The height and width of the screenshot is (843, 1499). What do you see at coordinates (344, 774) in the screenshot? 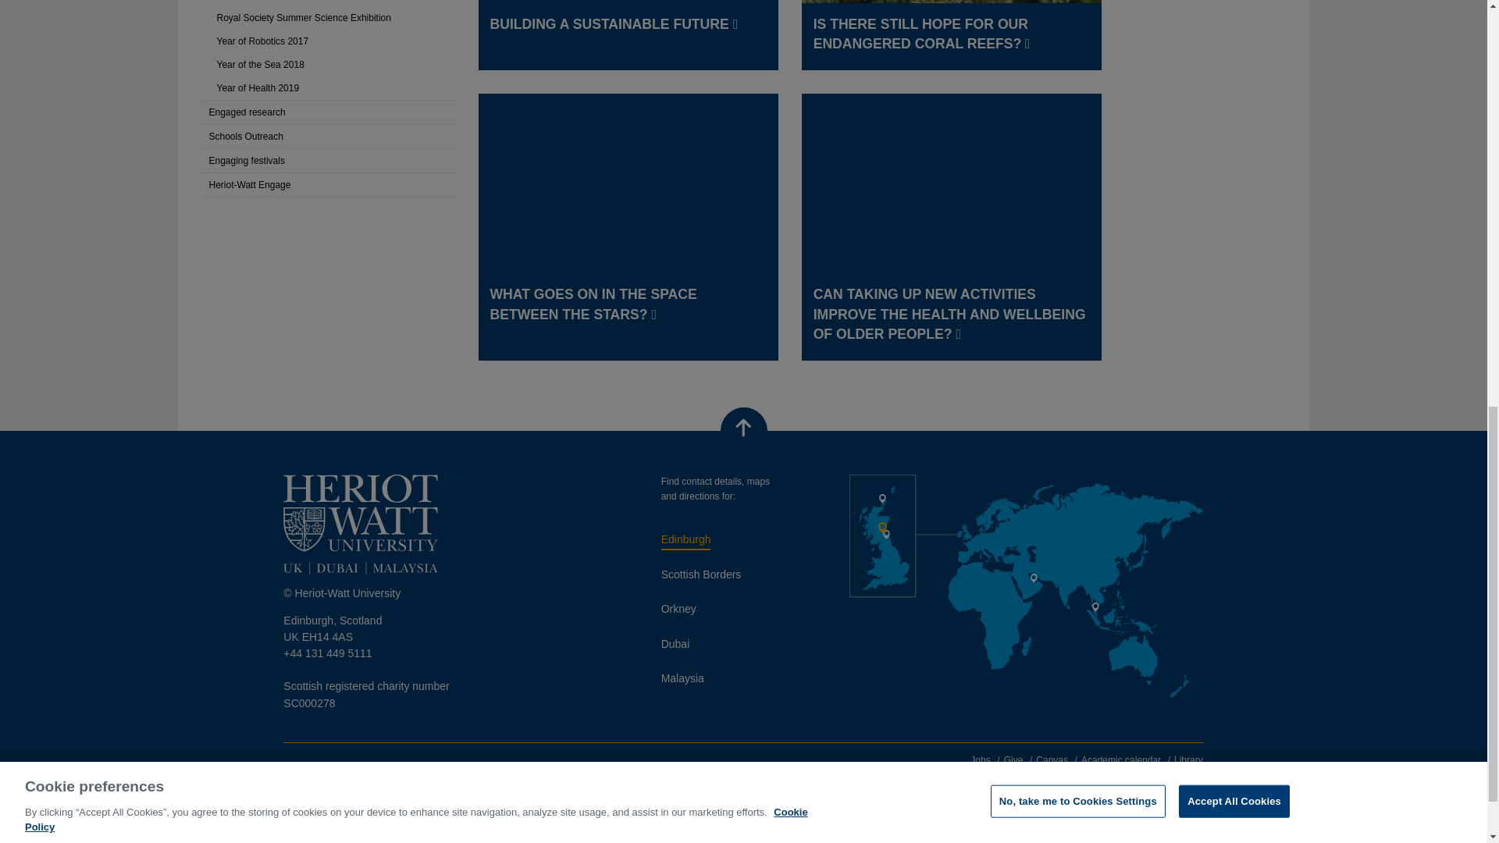
I see `Facebook` at bounding box center [344, 774].